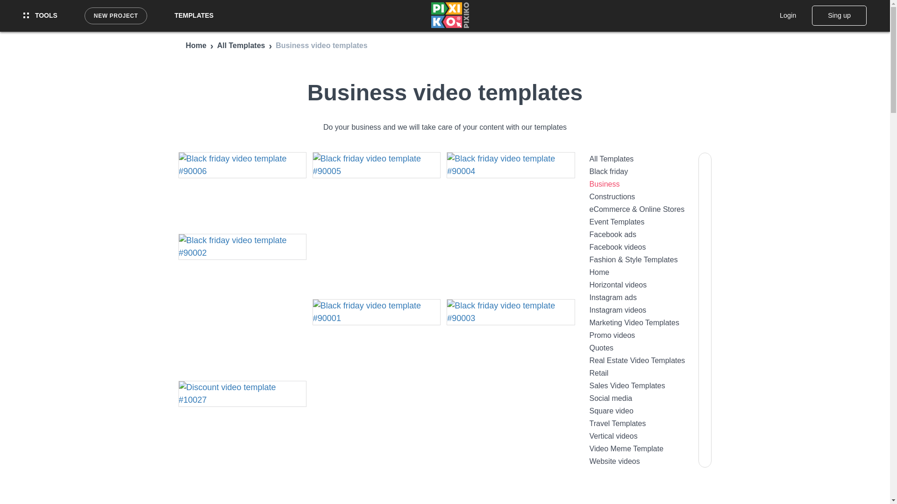  I want to click on Sign up, so click(839, 15).